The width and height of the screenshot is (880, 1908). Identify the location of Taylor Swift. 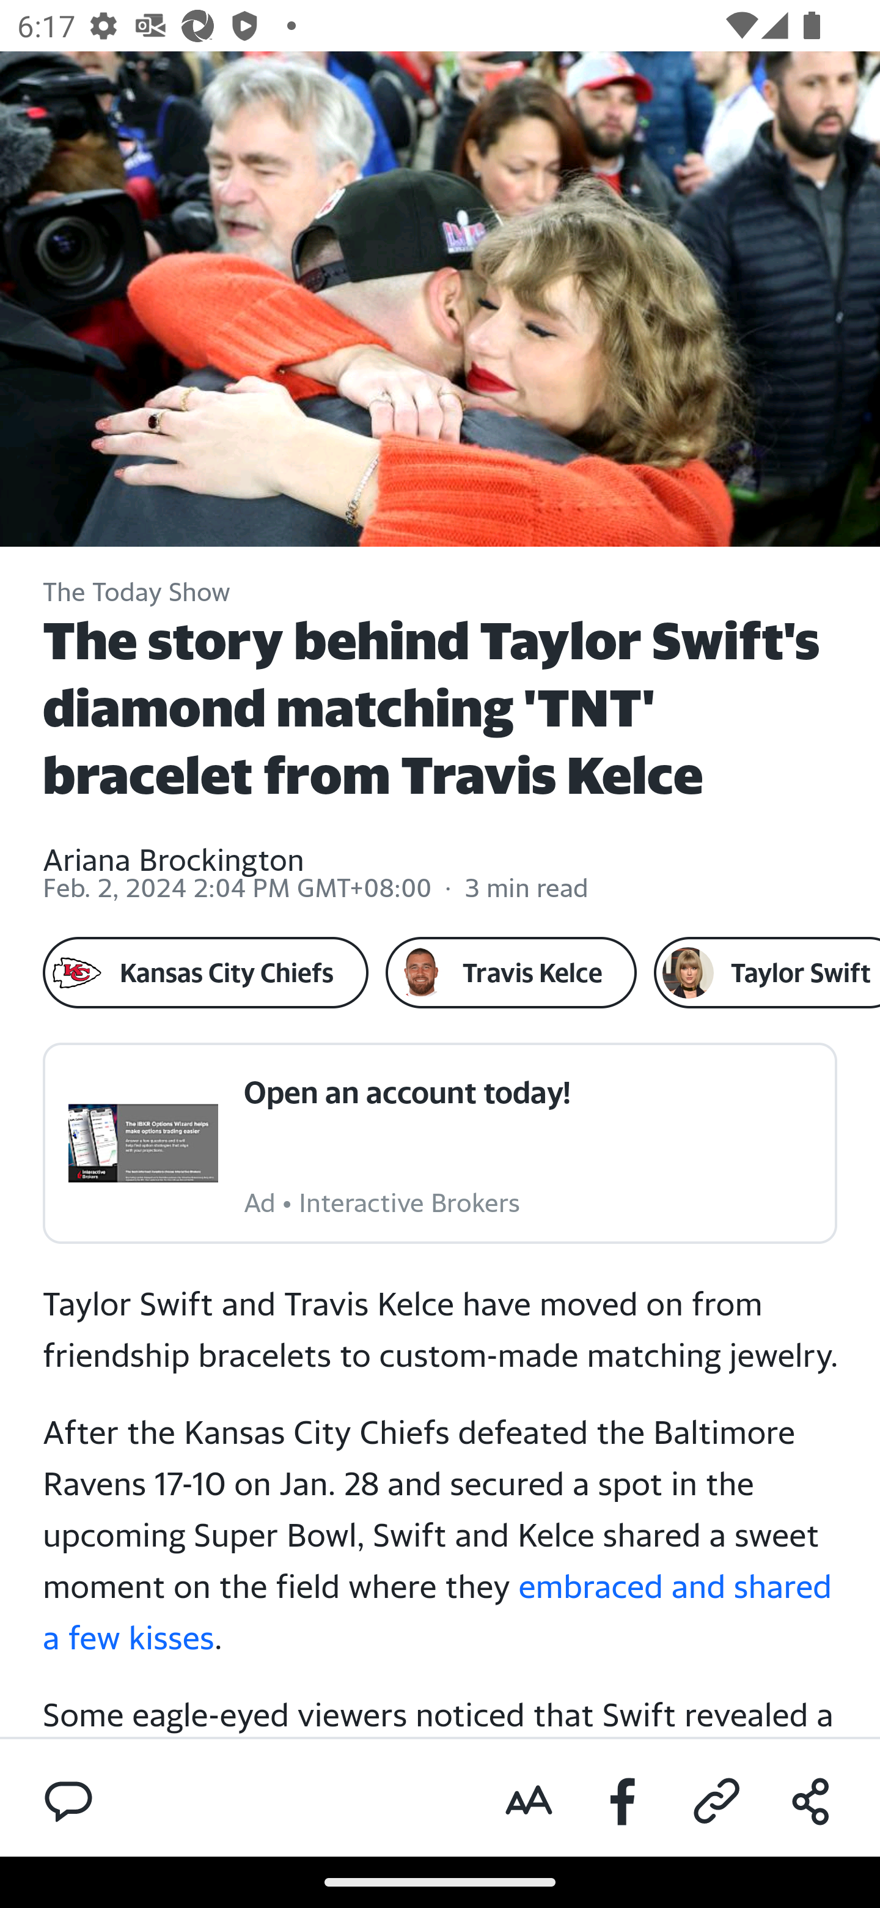
(766, 972).